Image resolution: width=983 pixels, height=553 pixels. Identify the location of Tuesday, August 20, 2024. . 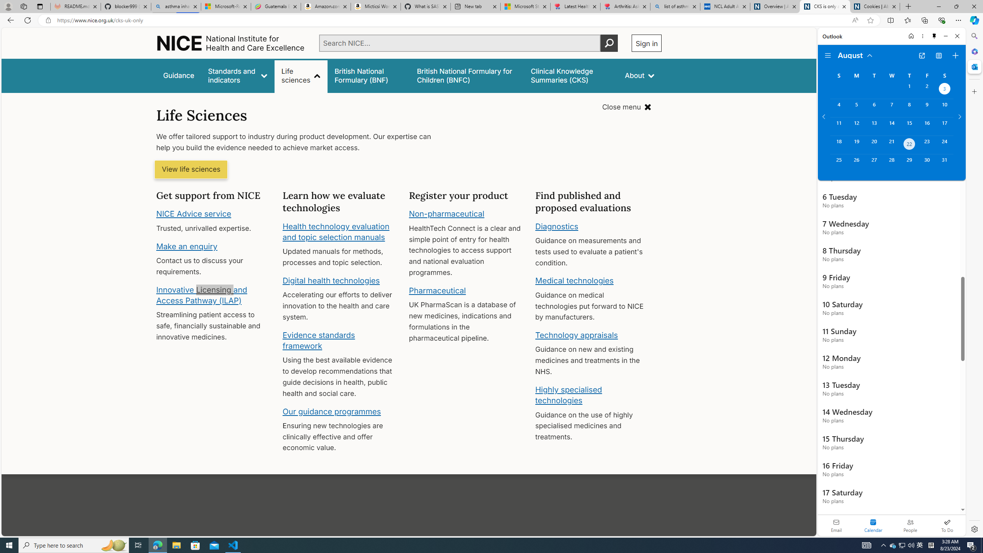
(874, 145).